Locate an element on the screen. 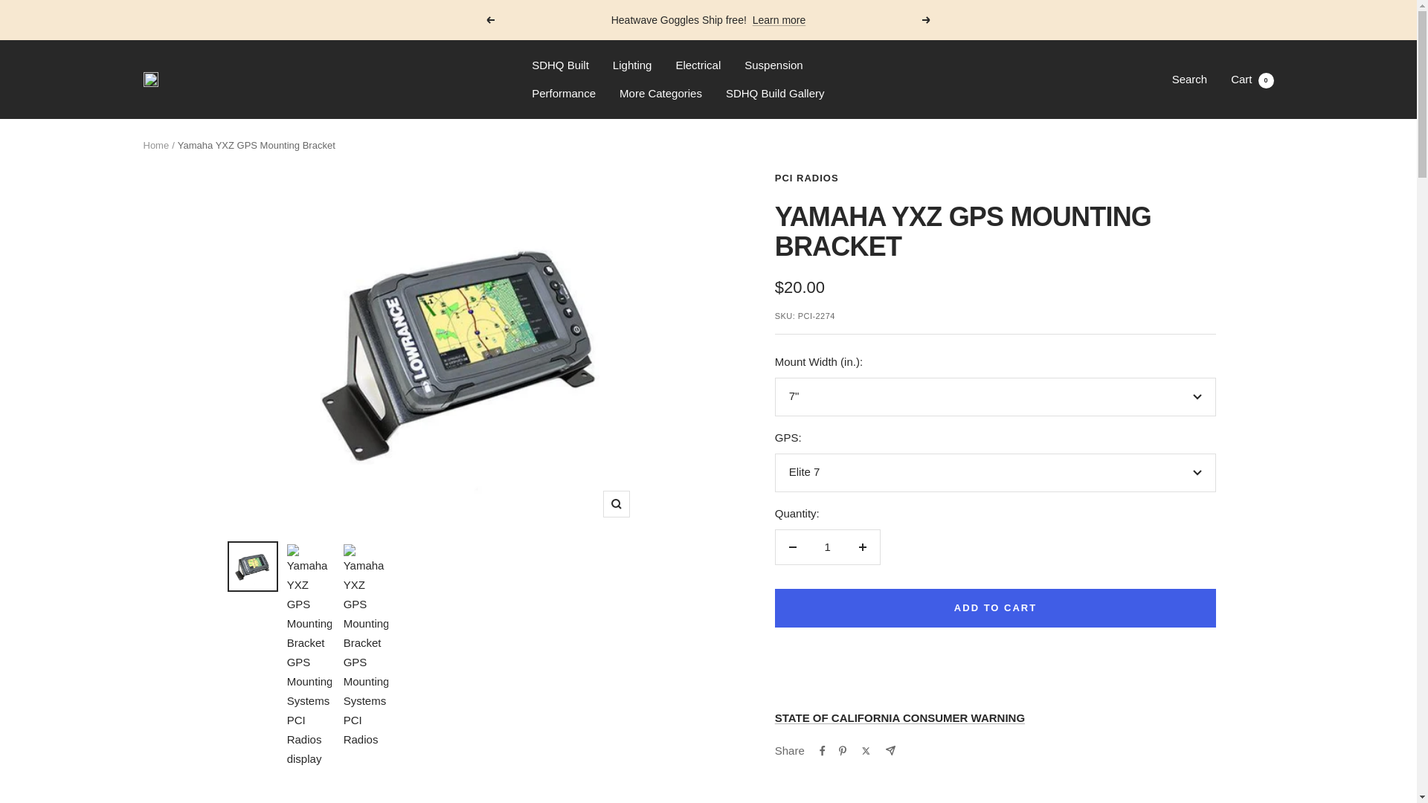  SDHQ Built is located at coordinates (150, 80).